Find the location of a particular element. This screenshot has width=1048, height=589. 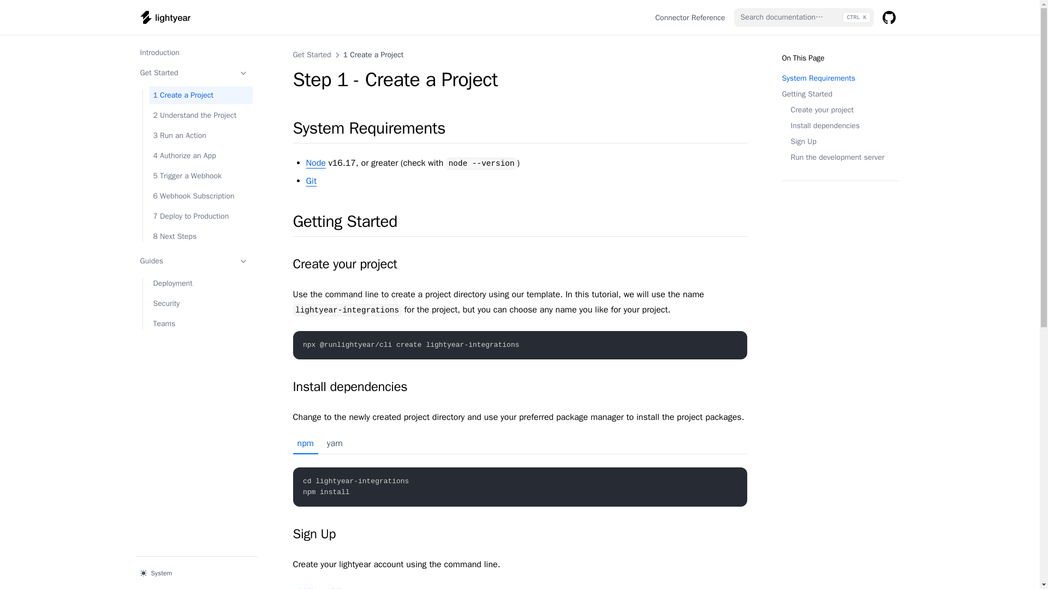

3 Run an Action is located at coordinates (200, 135).